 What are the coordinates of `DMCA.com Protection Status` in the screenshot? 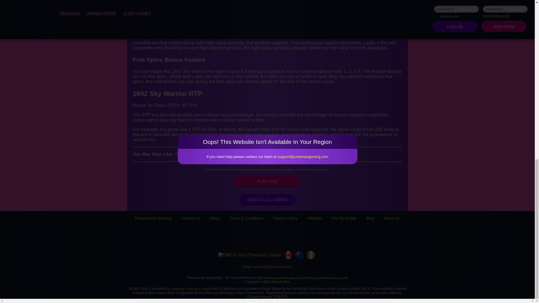 It's located at (250, 255).